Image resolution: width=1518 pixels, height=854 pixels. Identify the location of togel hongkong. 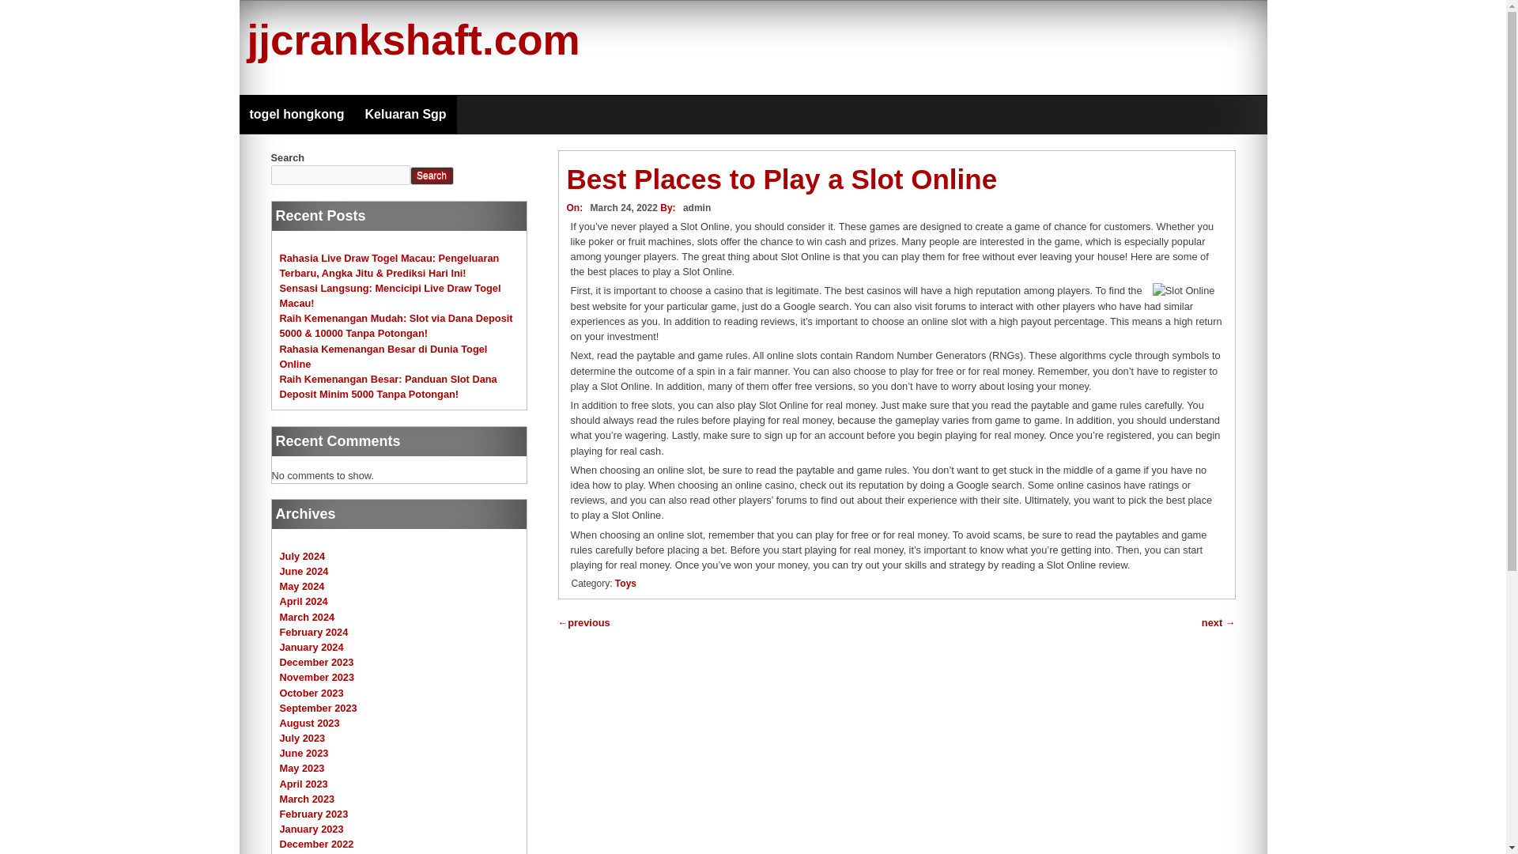
(296, 114).